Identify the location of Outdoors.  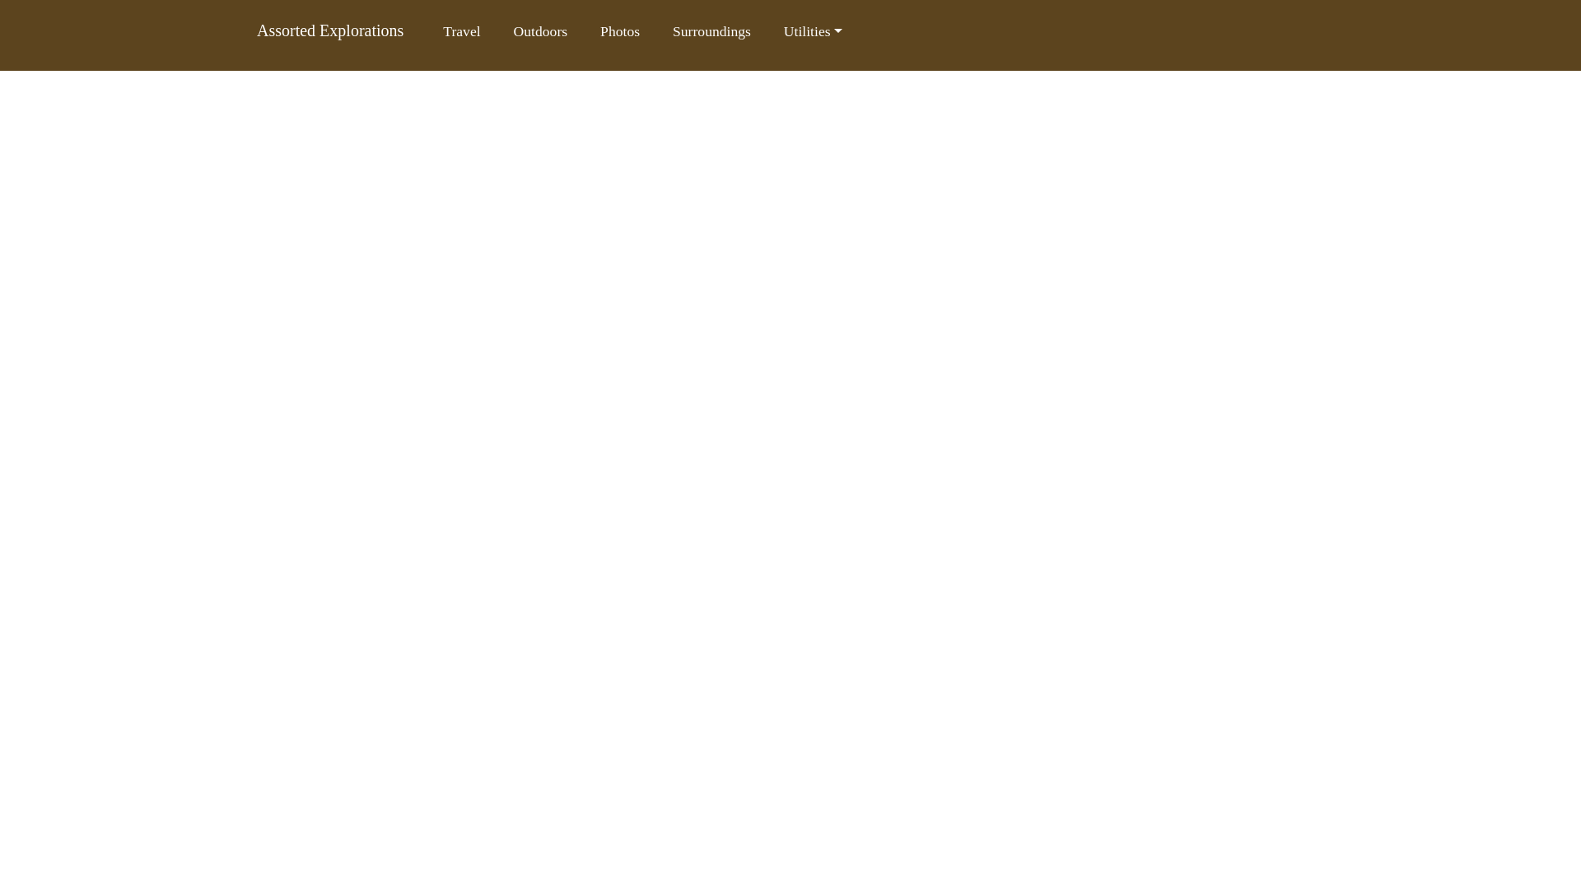
(541, 31).